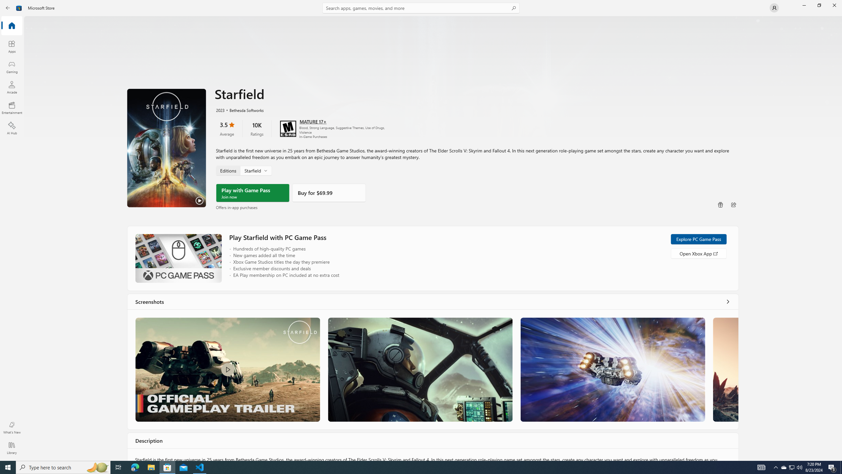 This screenshot has width=842, height=474. What do you see at coordinates (312, 121) in the screenshot?
I see `Age rating: MATURE 17+. Click for more information.` at bounding box center [312, 121].